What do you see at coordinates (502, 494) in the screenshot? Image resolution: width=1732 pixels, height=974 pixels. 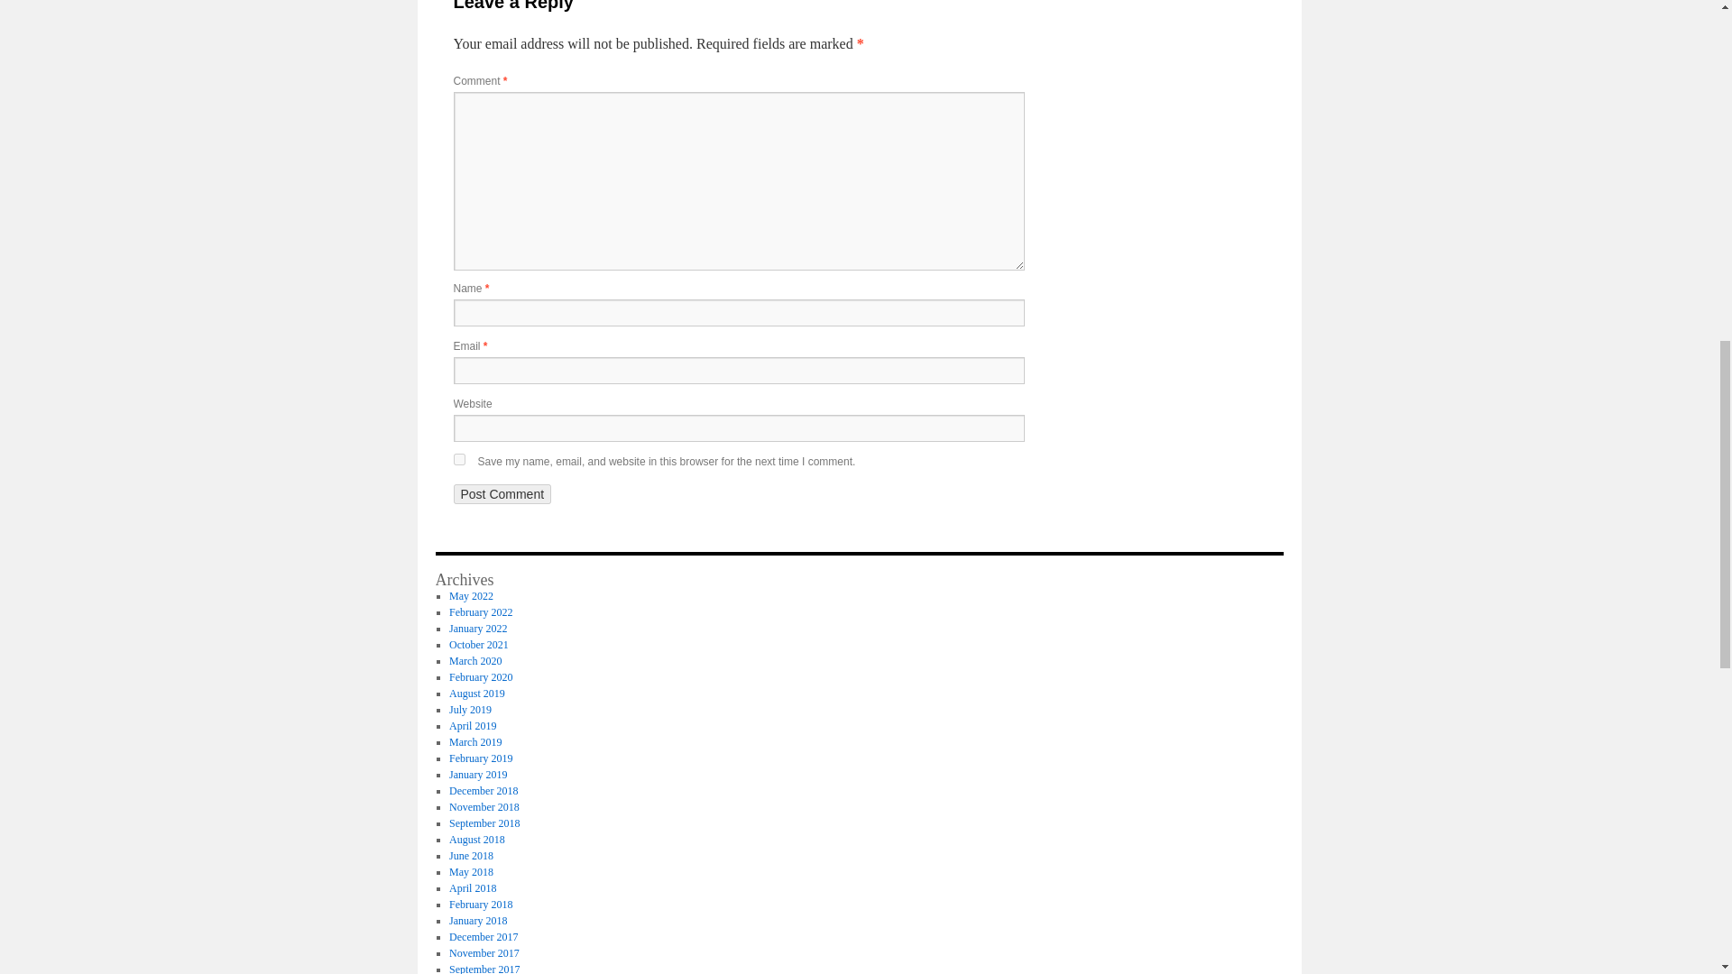 I see `Post Comment` at bounding box center [502, 494].